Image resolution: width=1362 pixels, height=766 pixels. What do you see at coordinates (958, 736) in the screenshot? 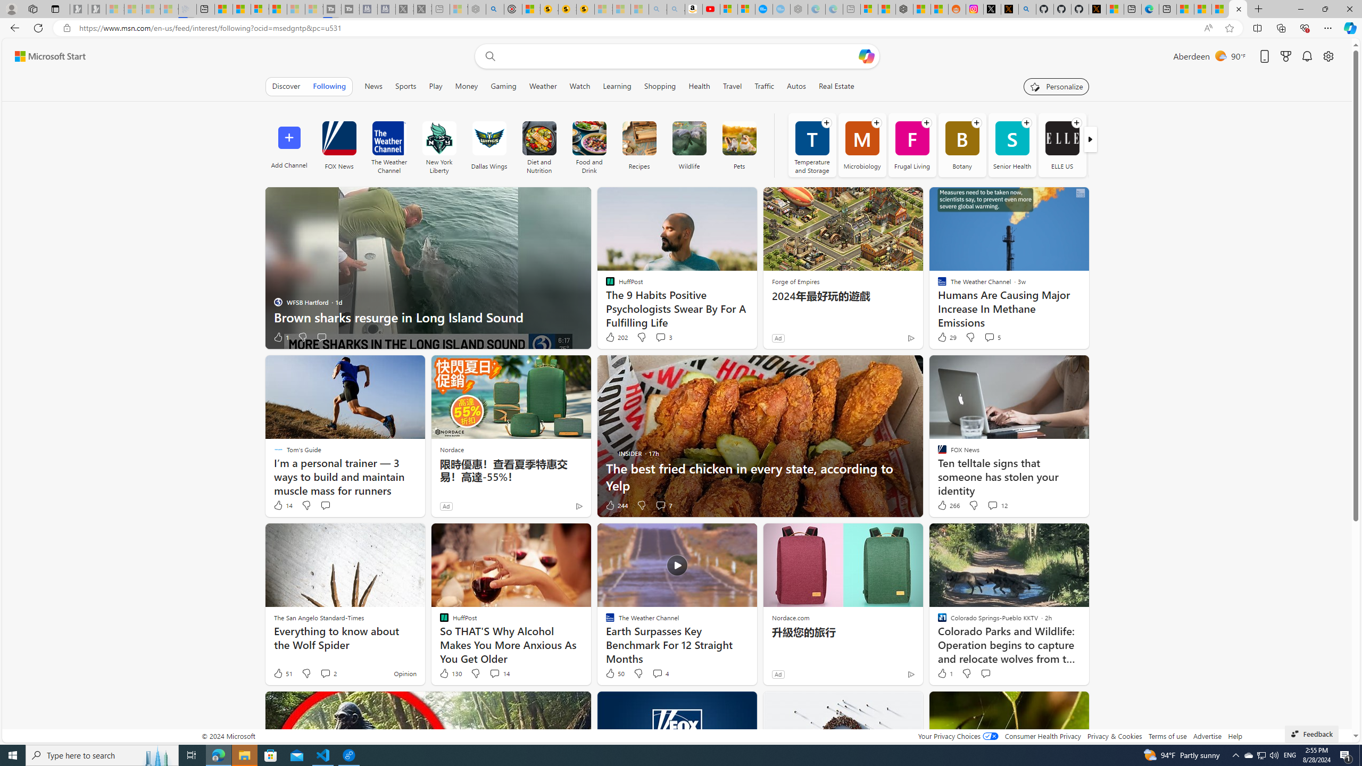
I see `Your Privacy Choices` at bounding box center [958, 736].